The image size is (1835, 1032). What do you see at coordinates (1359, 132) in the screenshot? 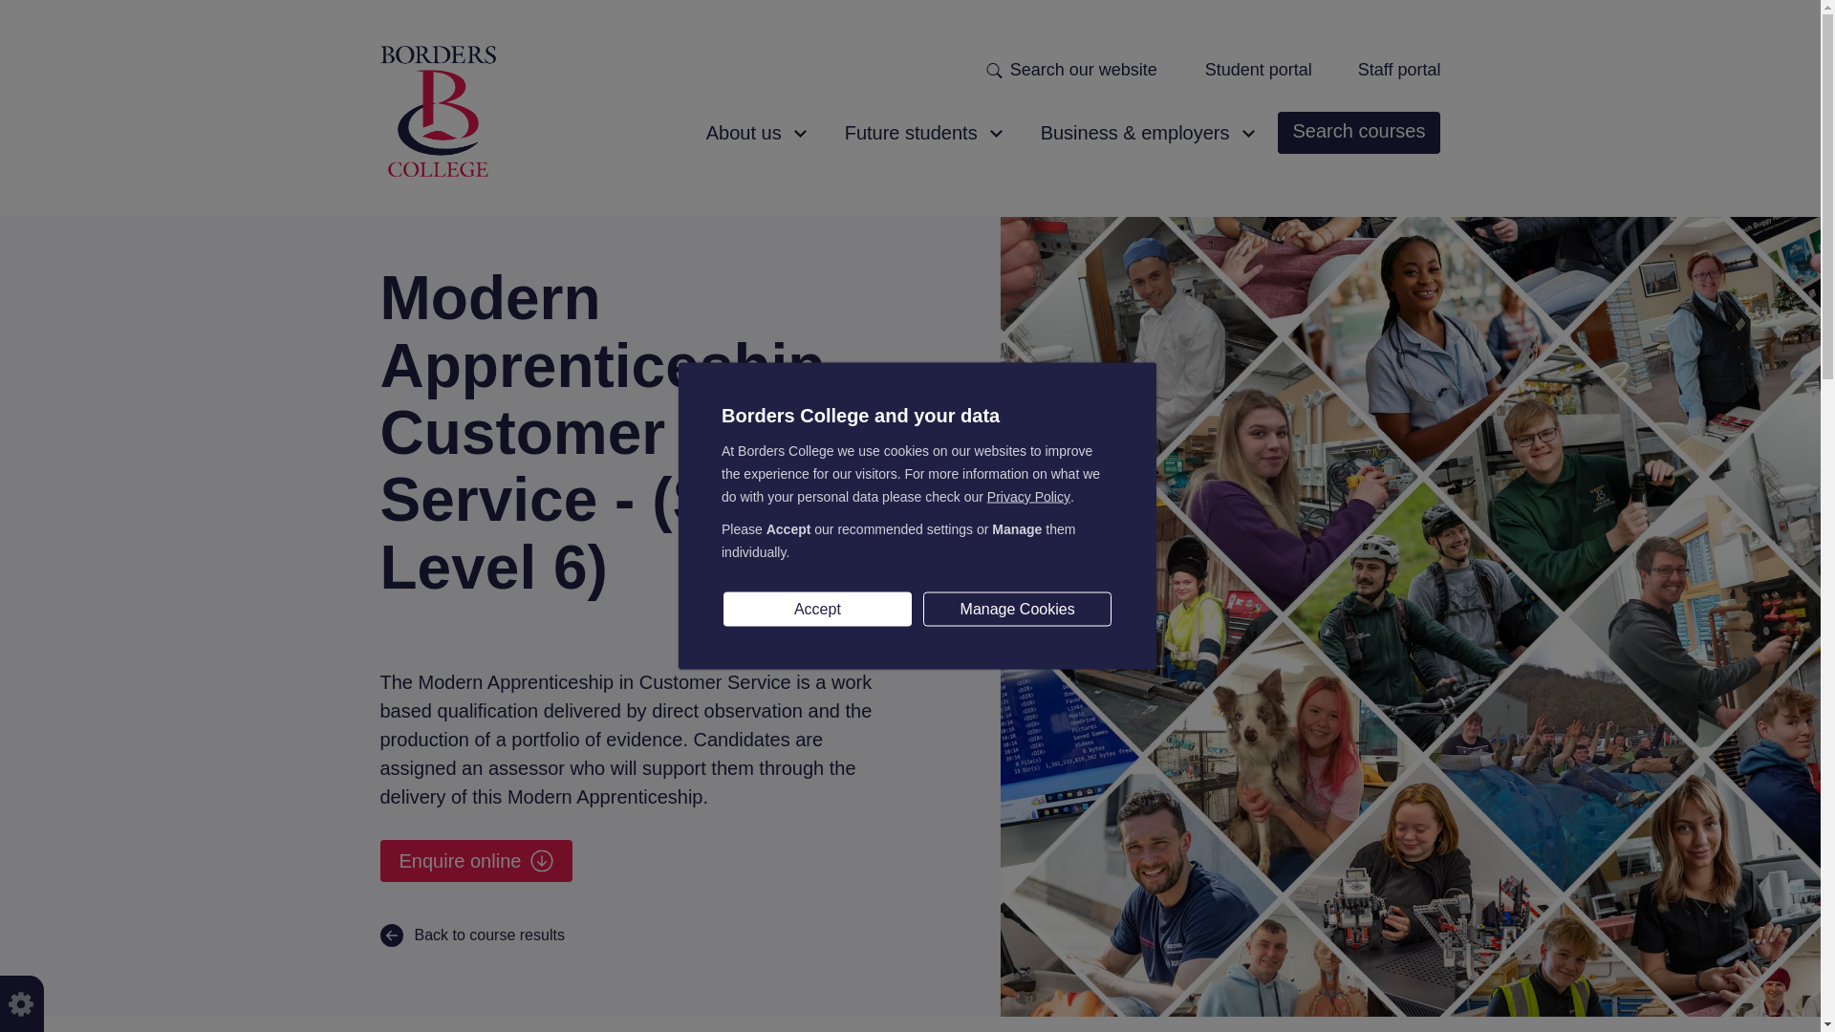
I see `Search courses` at bounding box center [1359, 132].